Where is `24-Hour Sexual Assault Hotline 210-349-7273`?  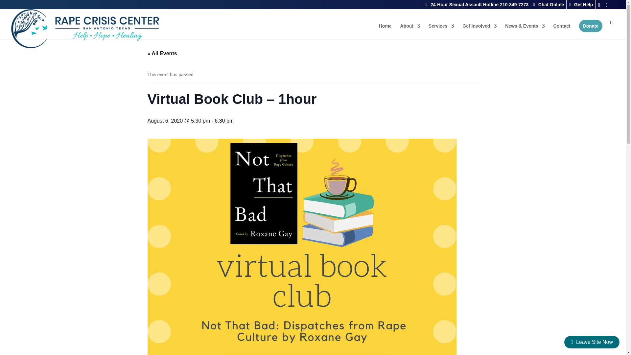 24-Hour Sexual Assault Hotline 210-349-7273 is located at coordinates (477, 5).